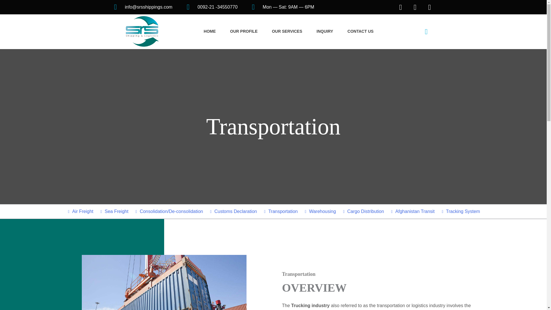  What do you see at coordinates (325, 32) in the screenshot?
I see `INQUIRY` at bounding box center [325, 32].